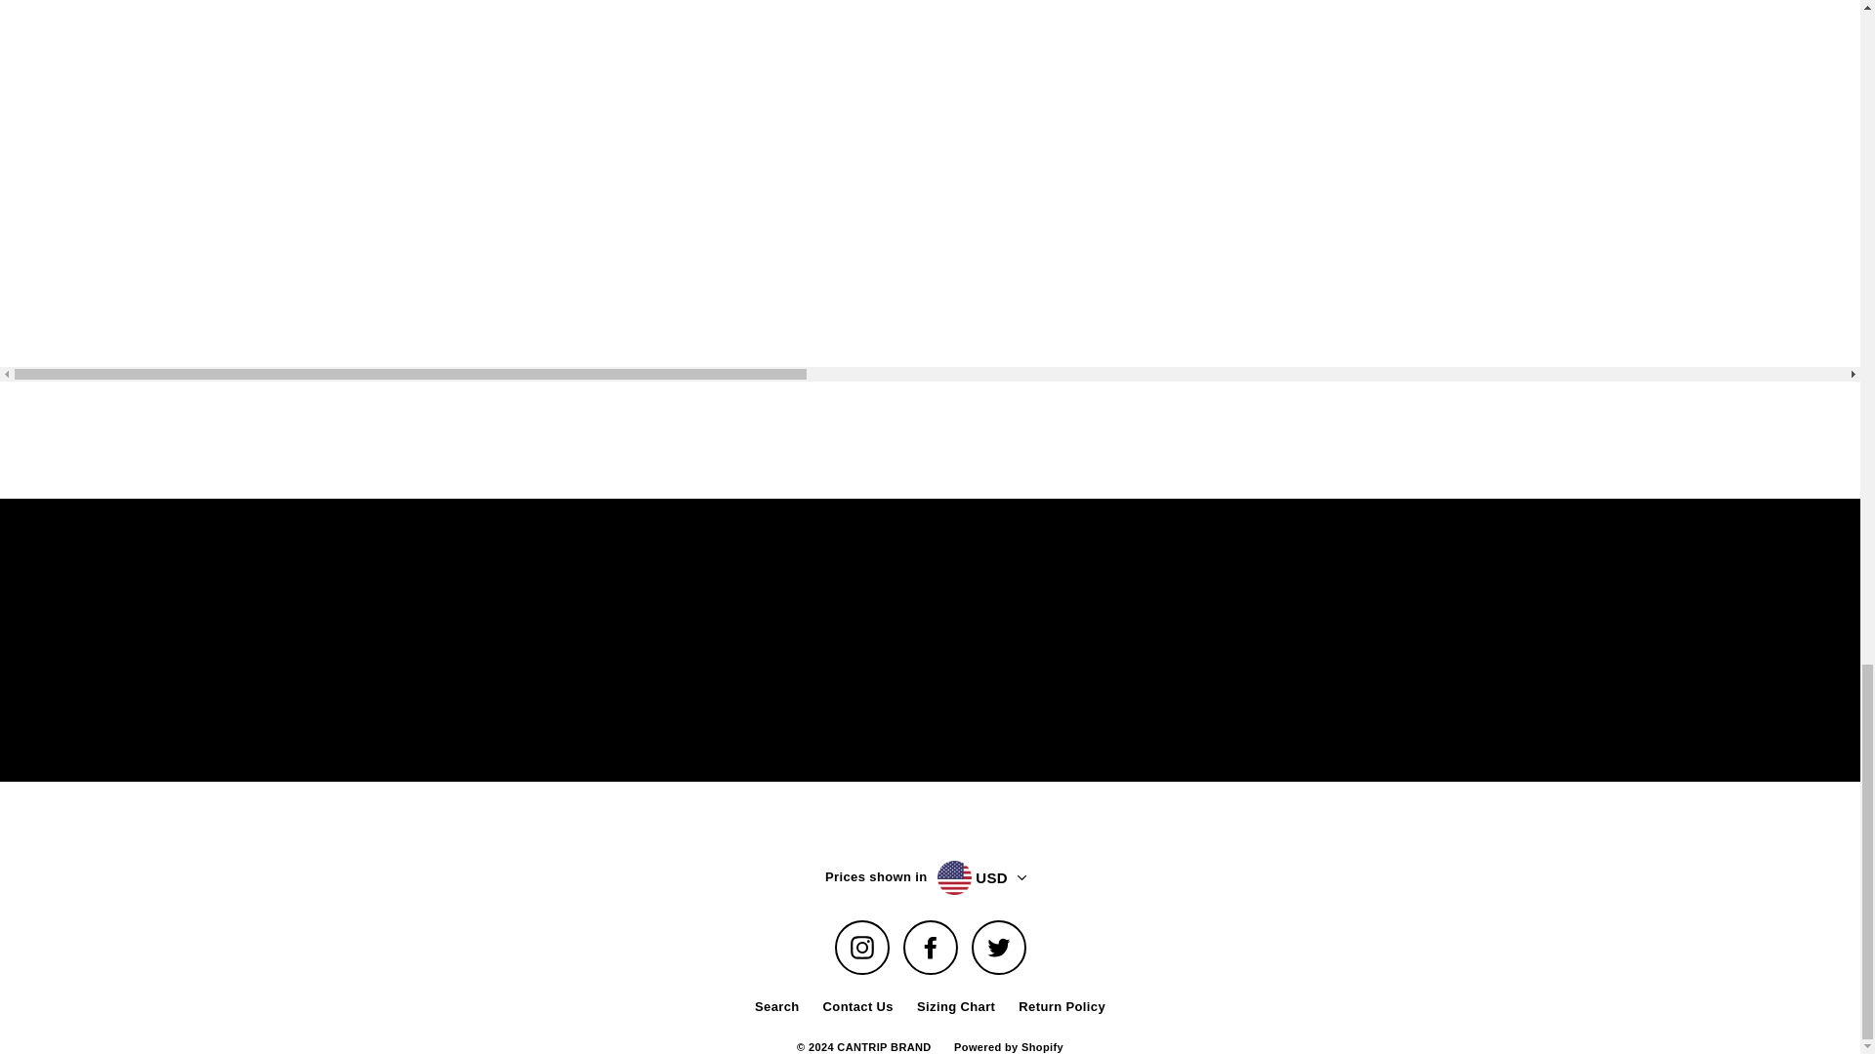 The height and width of the screenshot is (1054, 1875). What do you see at coordinates (929, 947) in the screenshot?
I see `CANTRIP BRAND on Facebook` at bounding box center [929, 947].